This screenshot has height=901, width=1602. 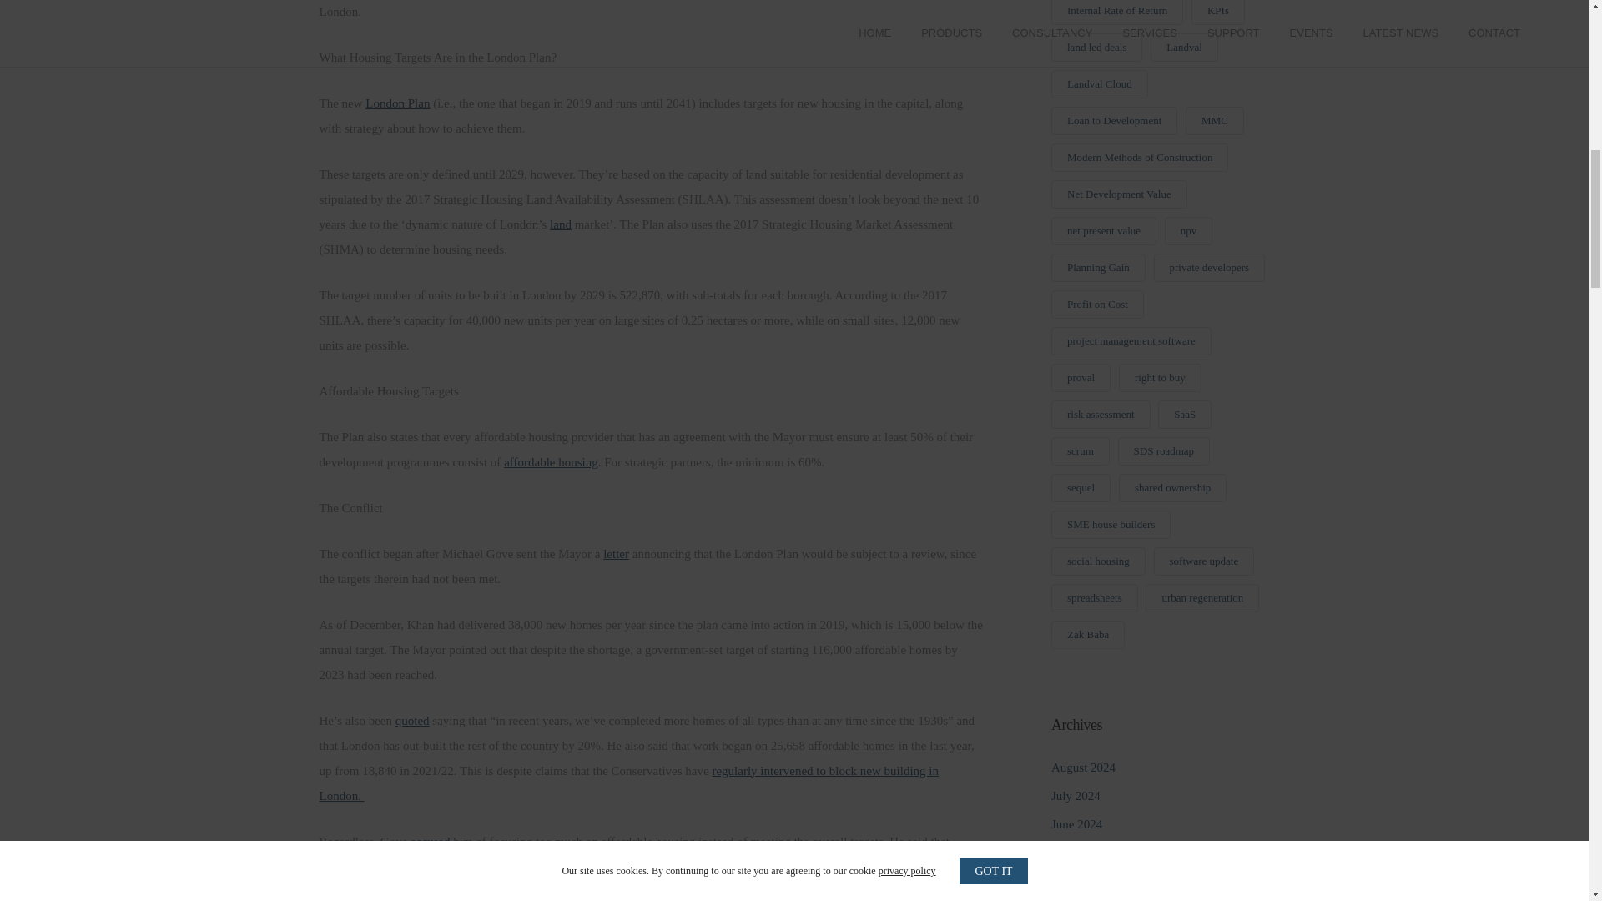 What do you see at coordinates (616, 553) in the screenshot?
I see `letter` at bounding box center [616, 553].